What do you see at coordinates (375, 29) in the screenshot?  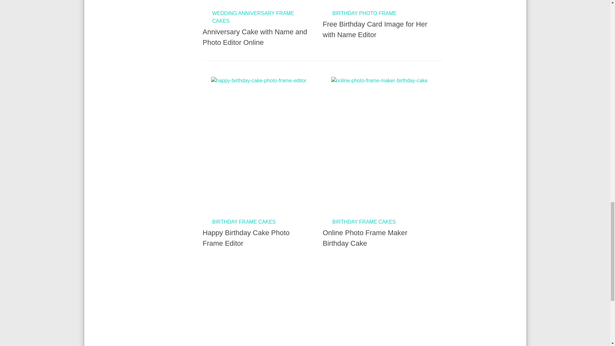 I see `Free Birthday Card Image for Her with Name Editor` at bounding box center [375, 29].